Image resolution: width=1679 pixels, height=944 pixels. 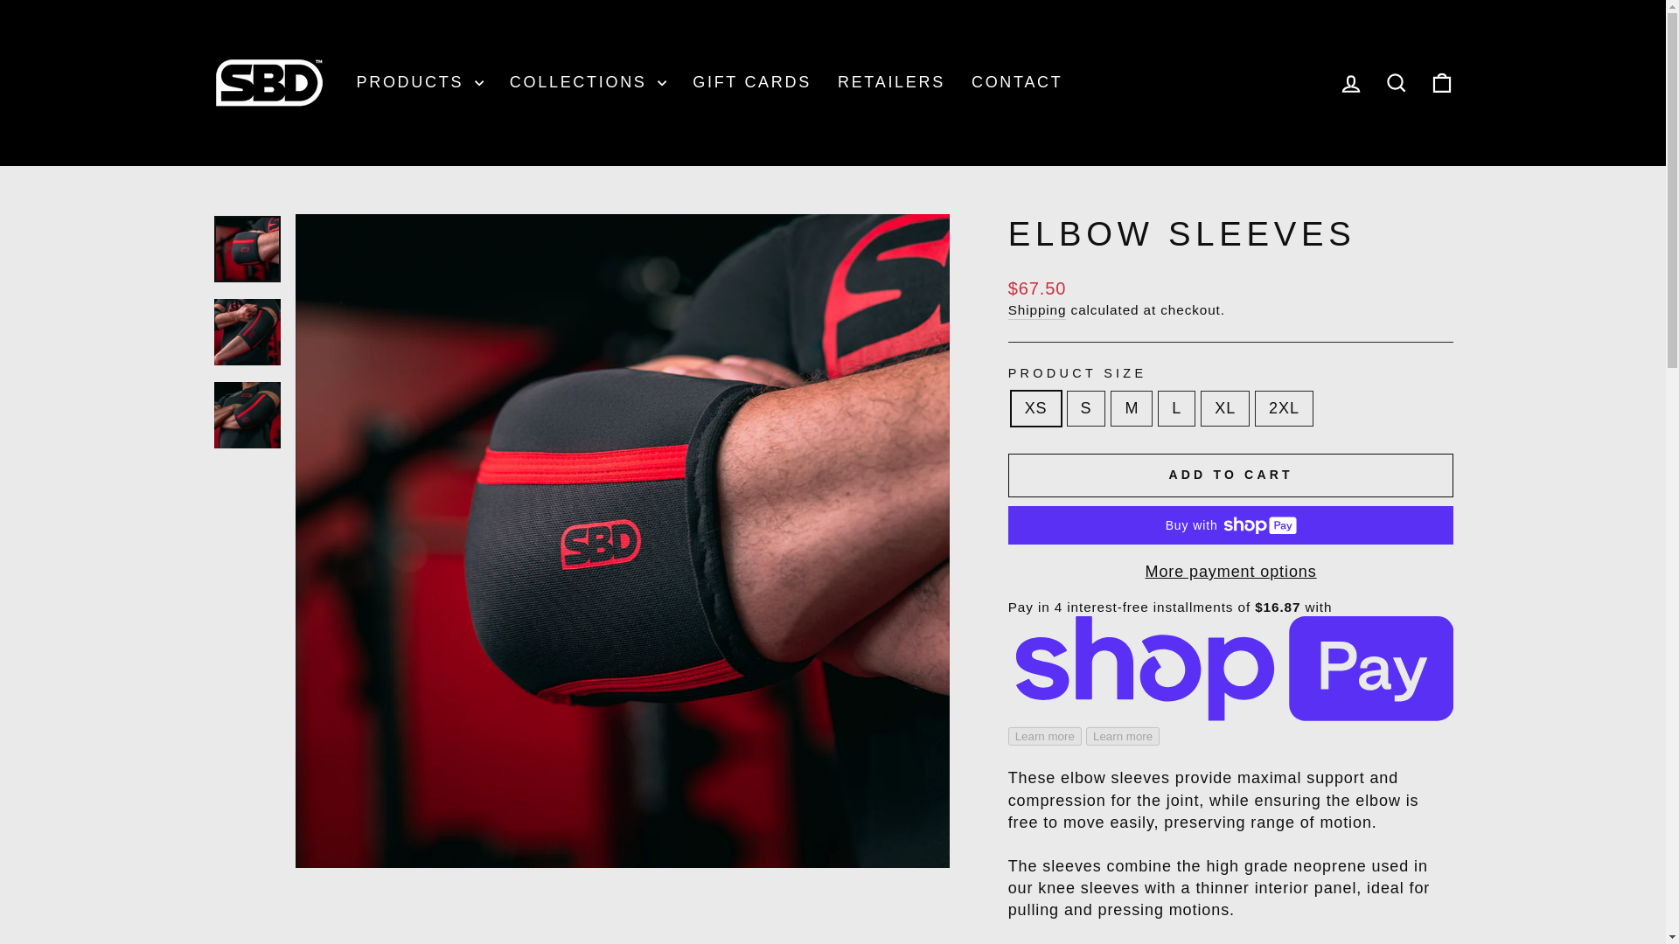 What do you see at coordinates (1441, 83) in the screenshot?
I see `ICON-BAG-MINIMAL` at bounding box center [1441, 83].